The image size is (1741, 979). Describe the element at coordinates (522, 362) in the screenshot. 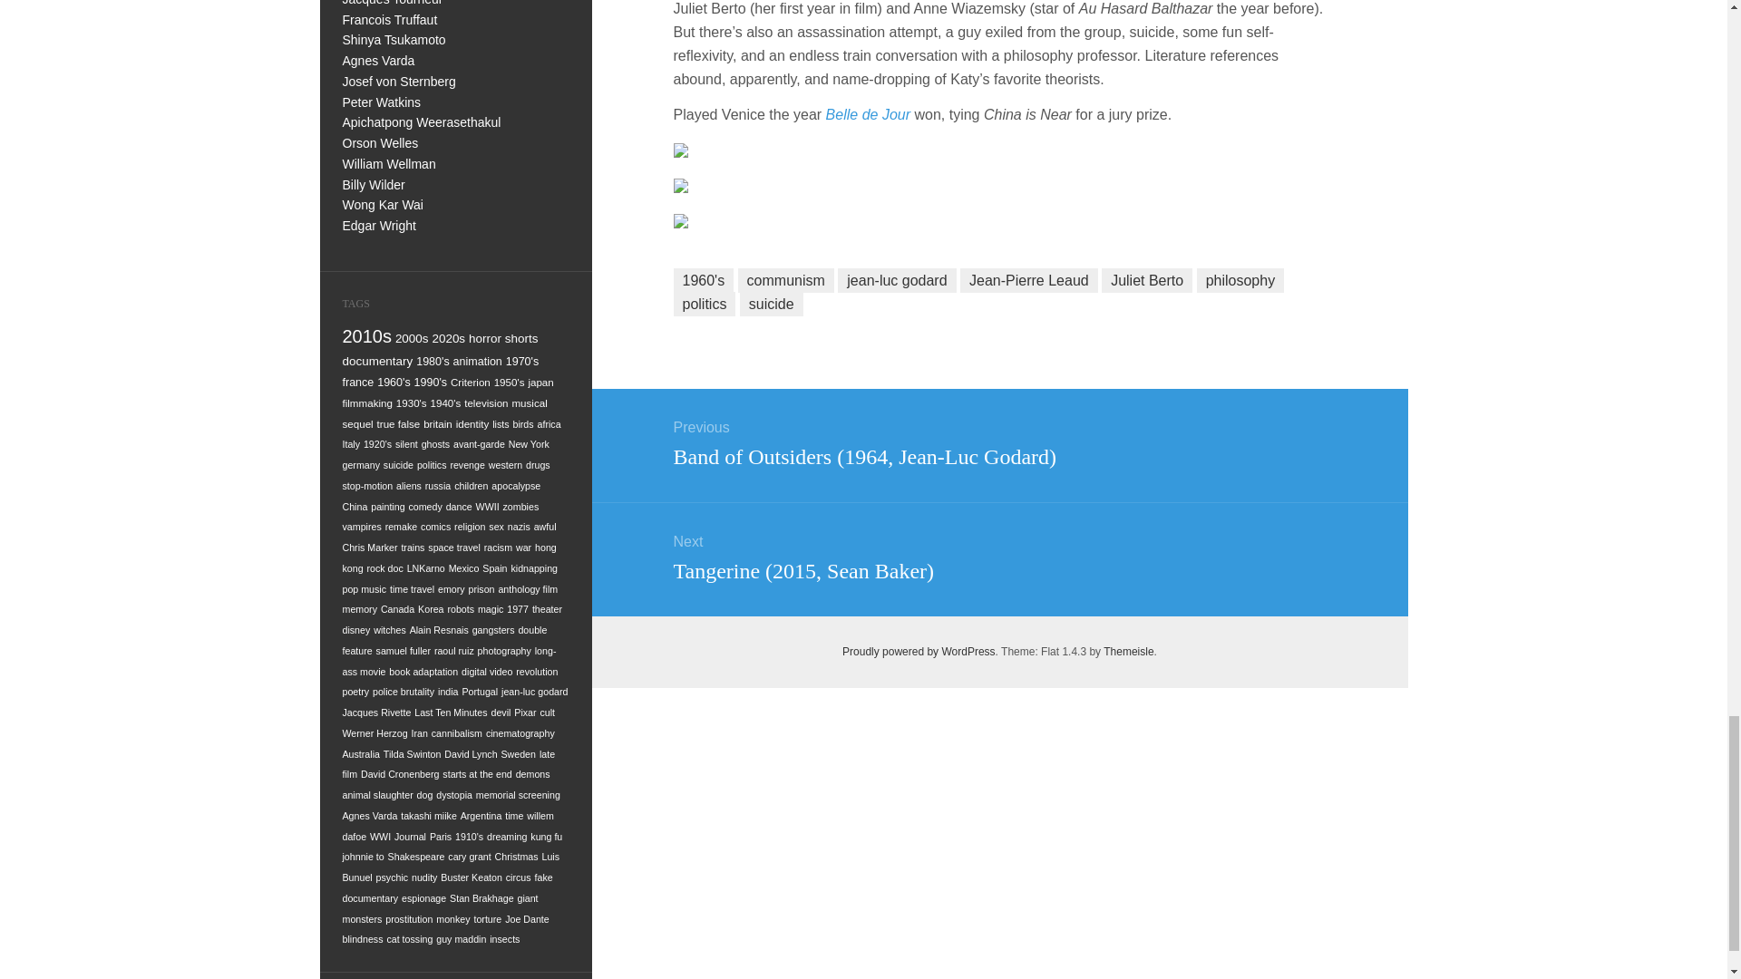

I see `272 topics` at that location.